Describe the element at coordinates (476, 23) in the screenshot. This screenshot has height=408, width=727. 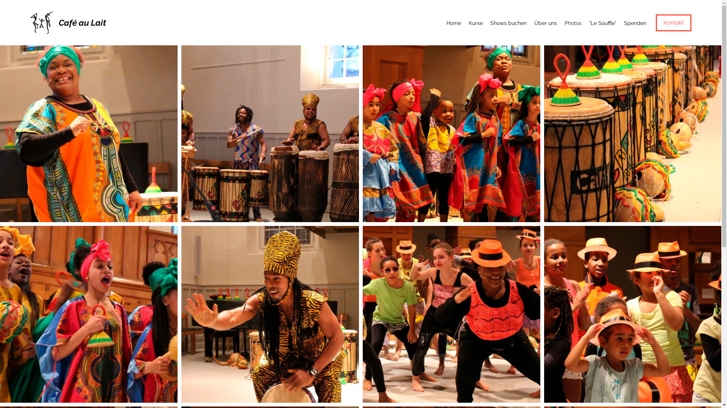
I see `Kurse` at that location.